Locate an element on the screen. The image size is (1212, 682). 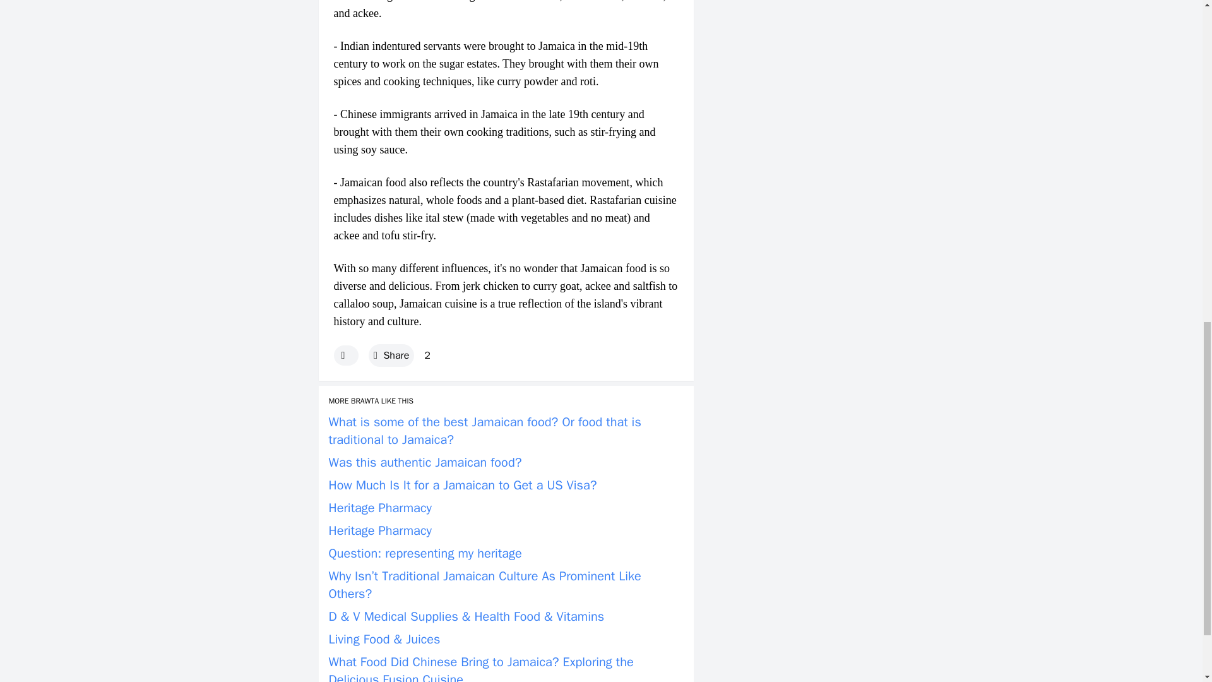
How Much Is It for a Jamaican to Get a US Visa? is located at coordinates (462, 485).